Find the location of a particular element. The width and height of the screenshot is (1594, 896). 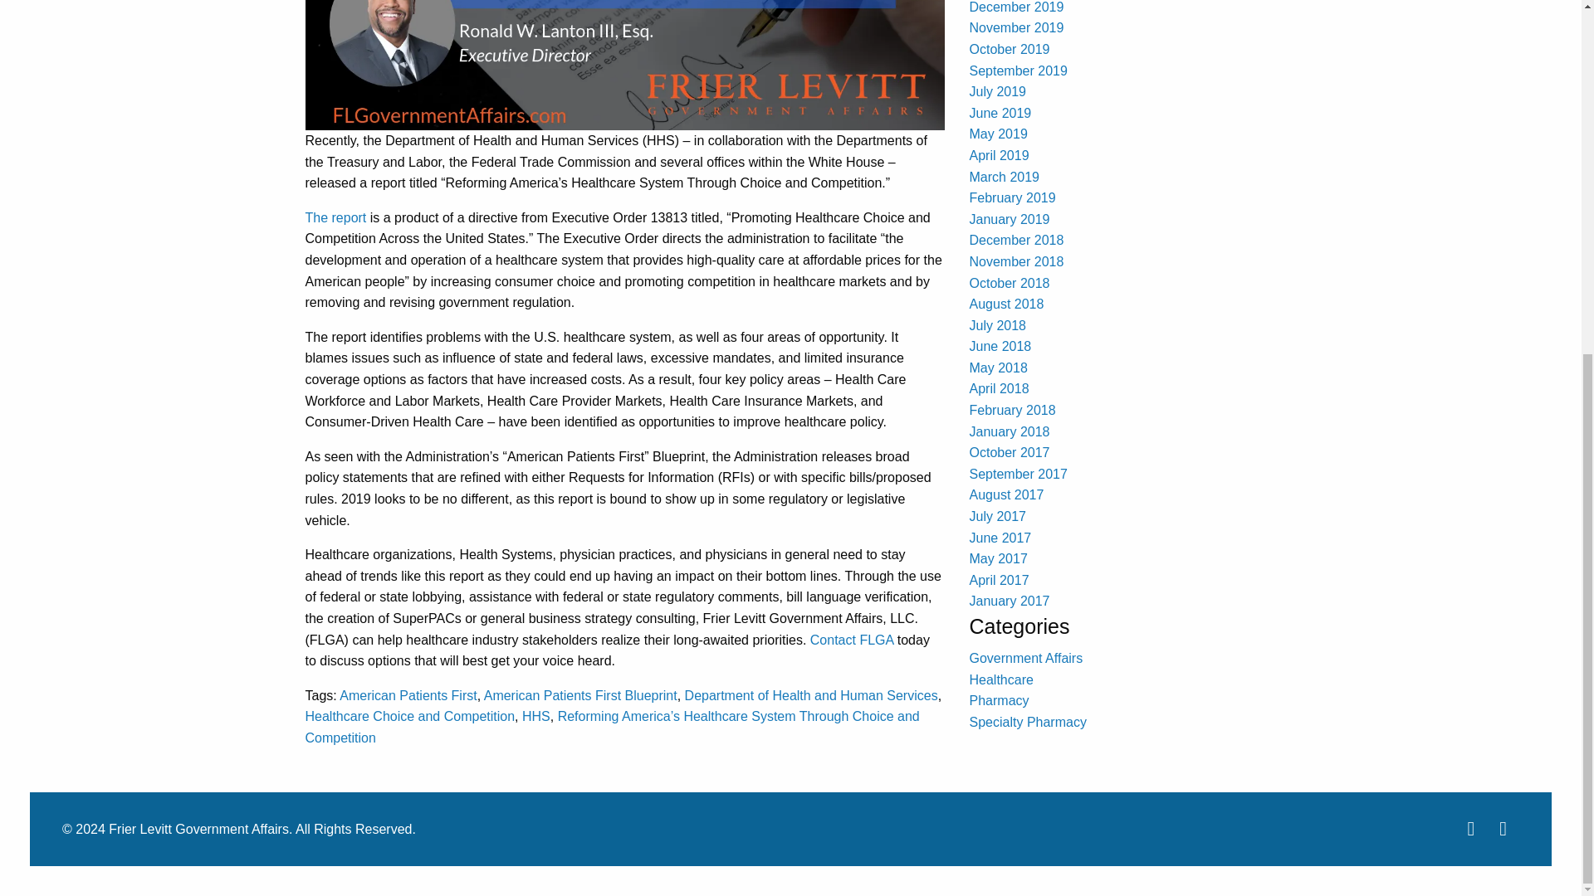

HHS is located at coordinates (536, 716).